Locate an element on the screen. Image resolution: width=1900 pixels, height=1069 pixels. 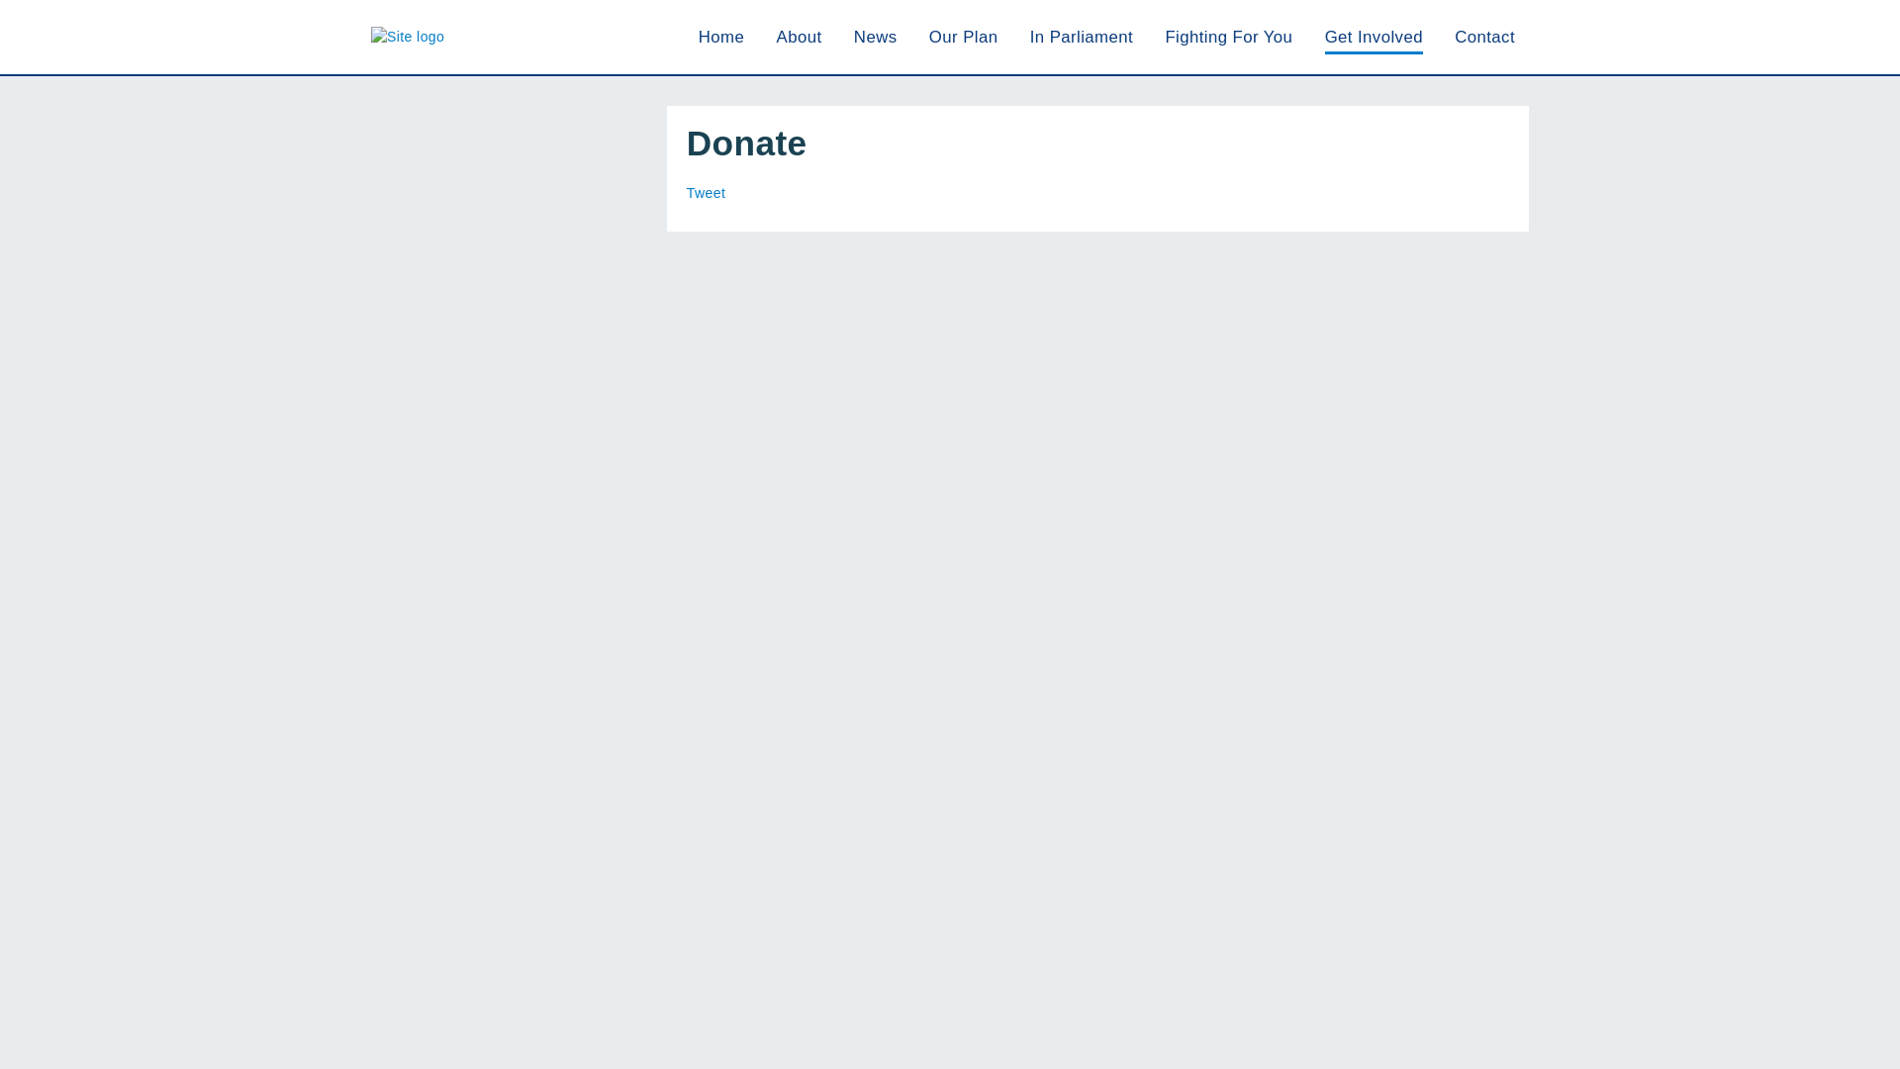
Home is located at coordinates (721, 38).